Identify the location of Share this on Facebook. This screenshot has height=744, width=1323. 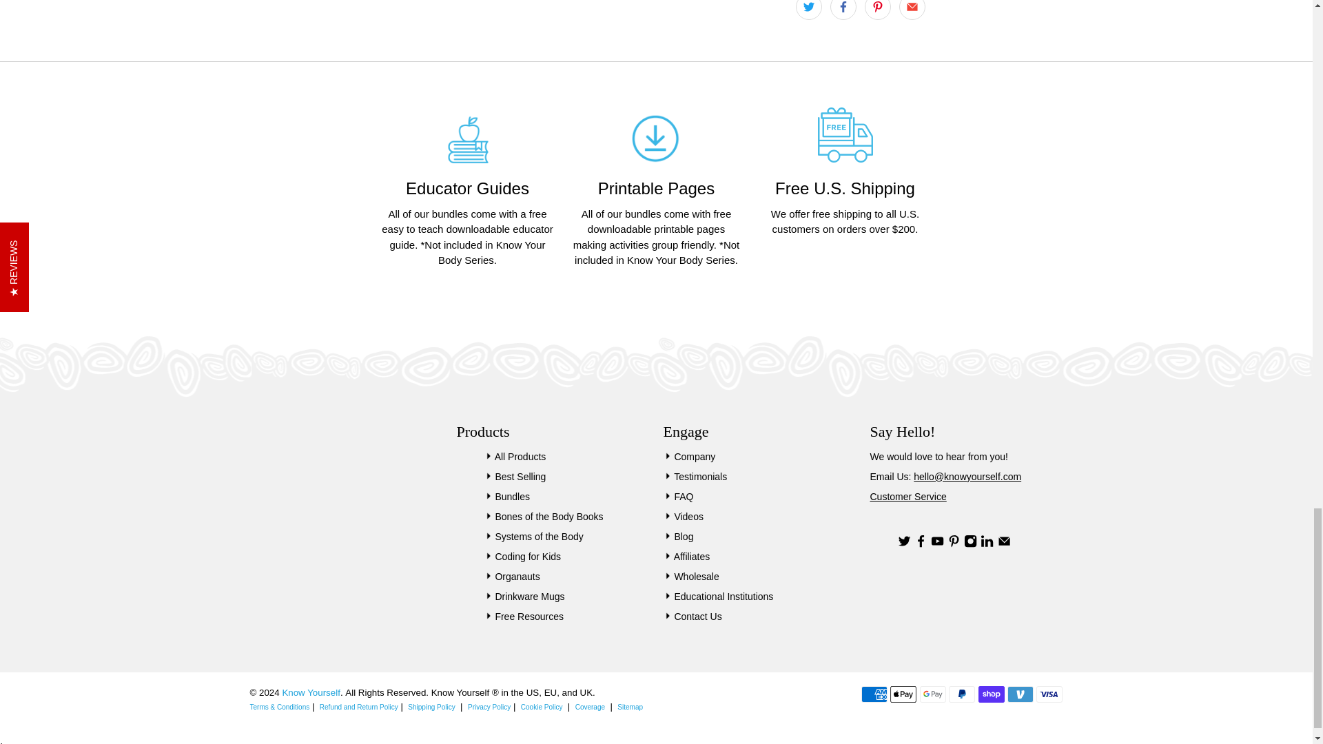
(842, 10).